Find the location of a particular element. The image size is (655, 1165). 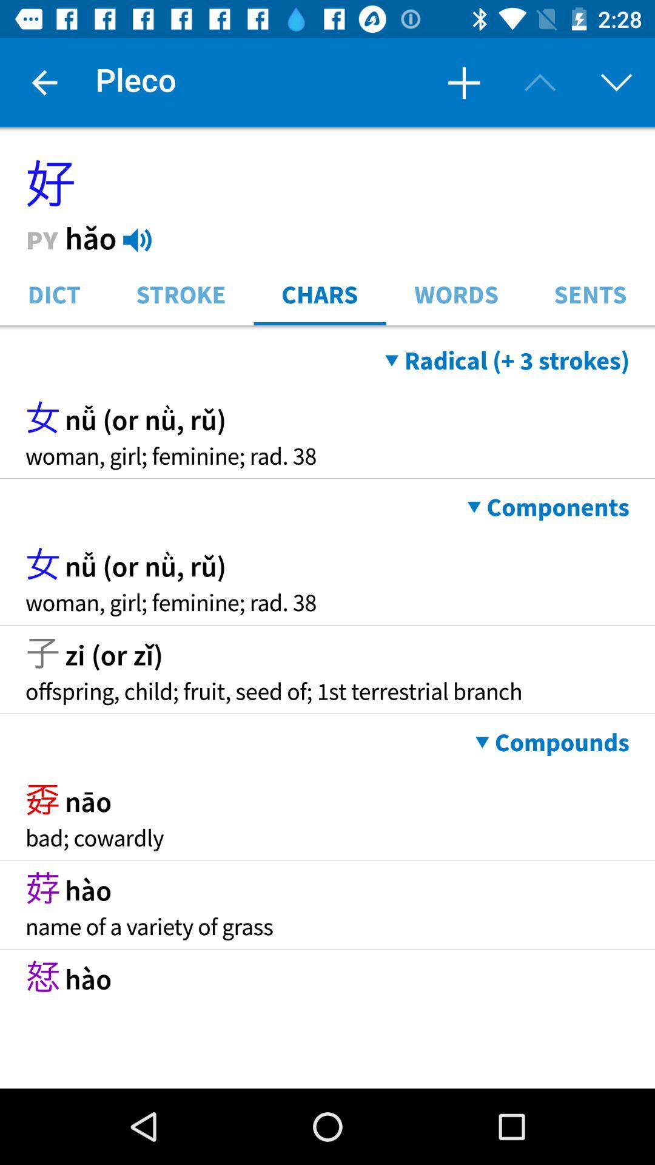

turn off icon to the left of the words item is located at coordinates (320, 294).